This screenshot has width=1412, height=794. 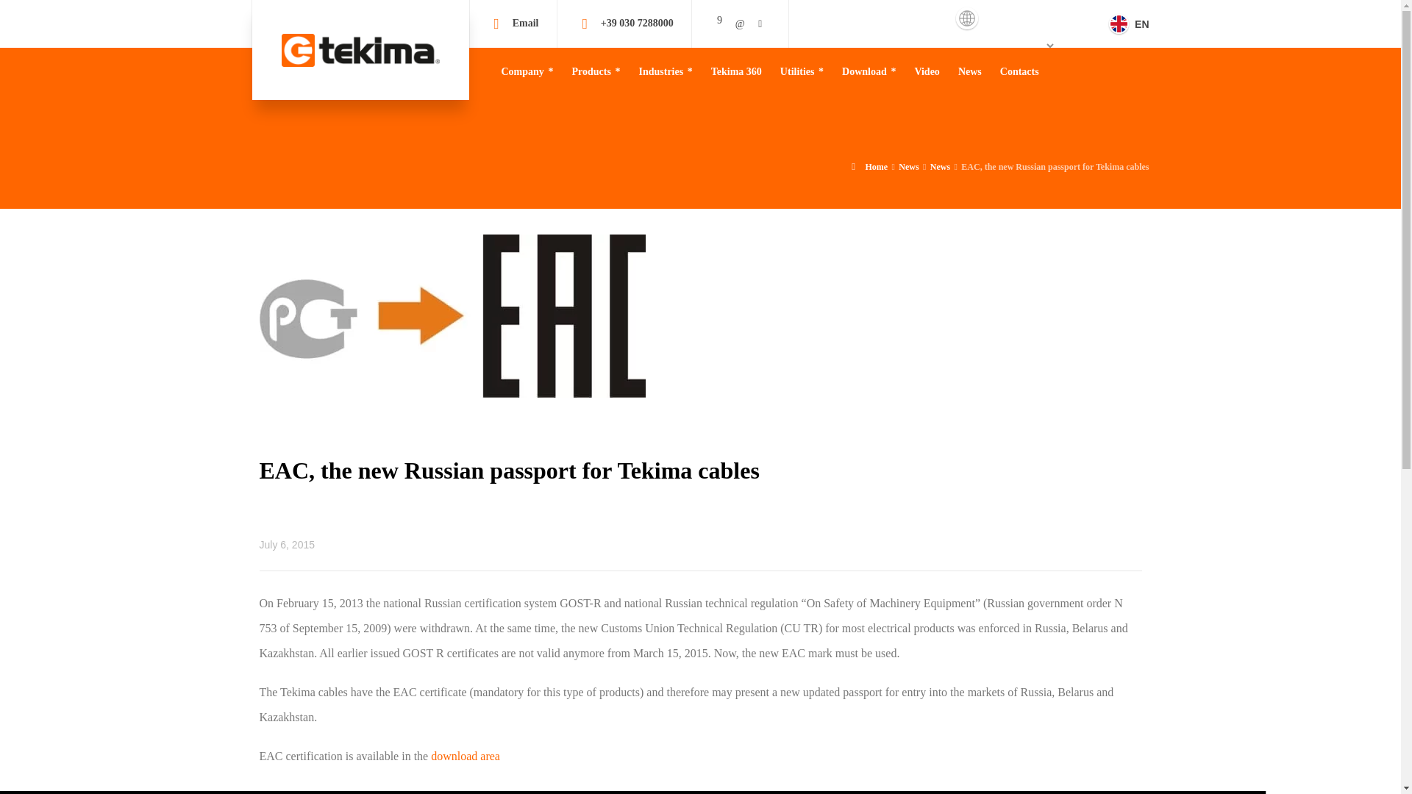 I want to click on YouTube, so click(x=760, y=22).